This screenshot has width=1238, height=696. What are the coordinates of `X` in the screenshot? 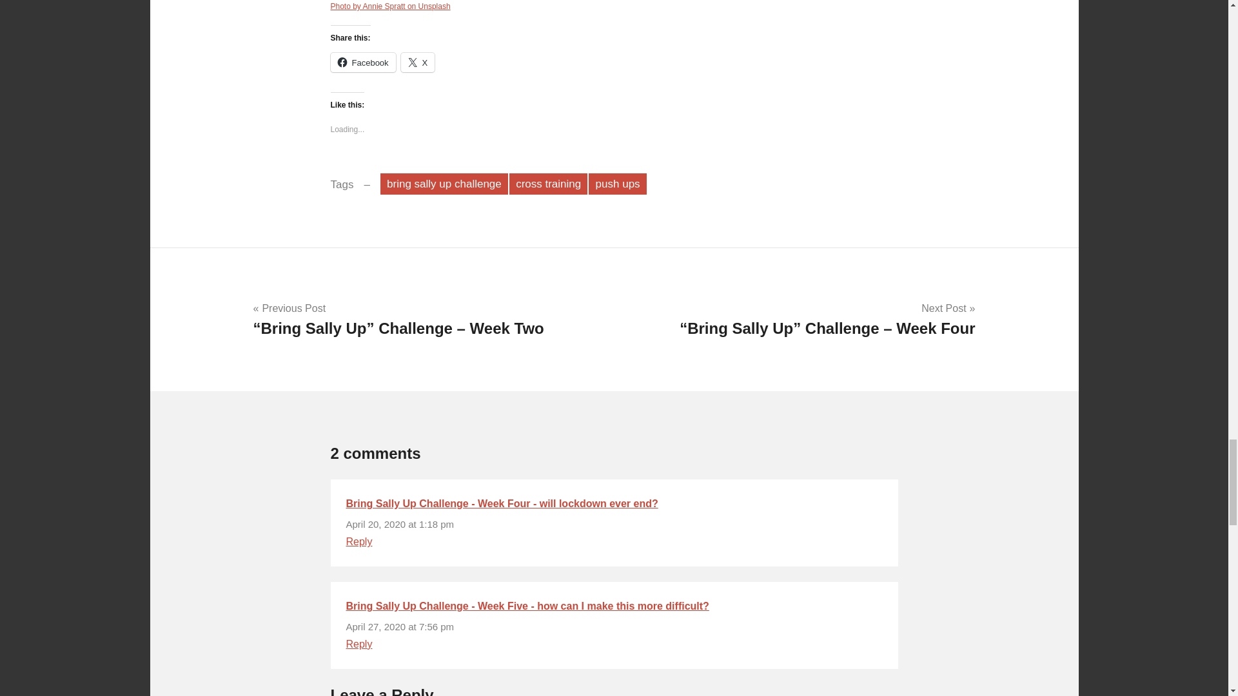 It's located at (418, 63).